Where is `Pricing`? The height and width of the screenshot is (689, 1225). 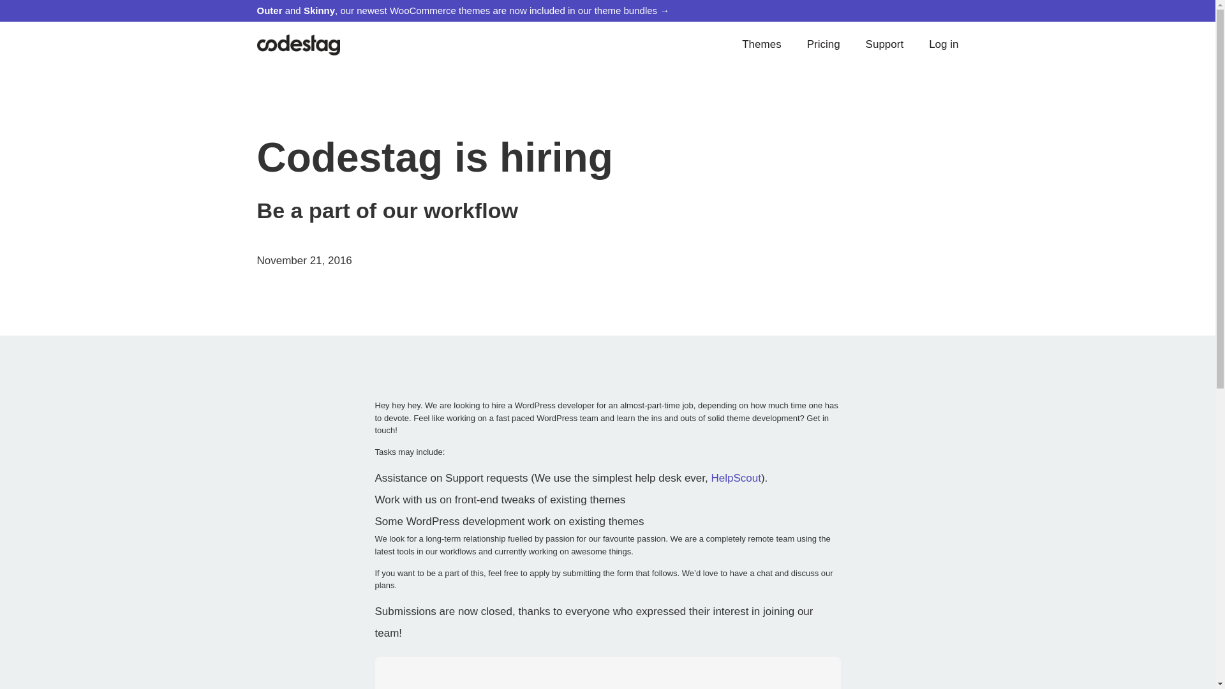 Pricing is located at coordinates (823, 44).